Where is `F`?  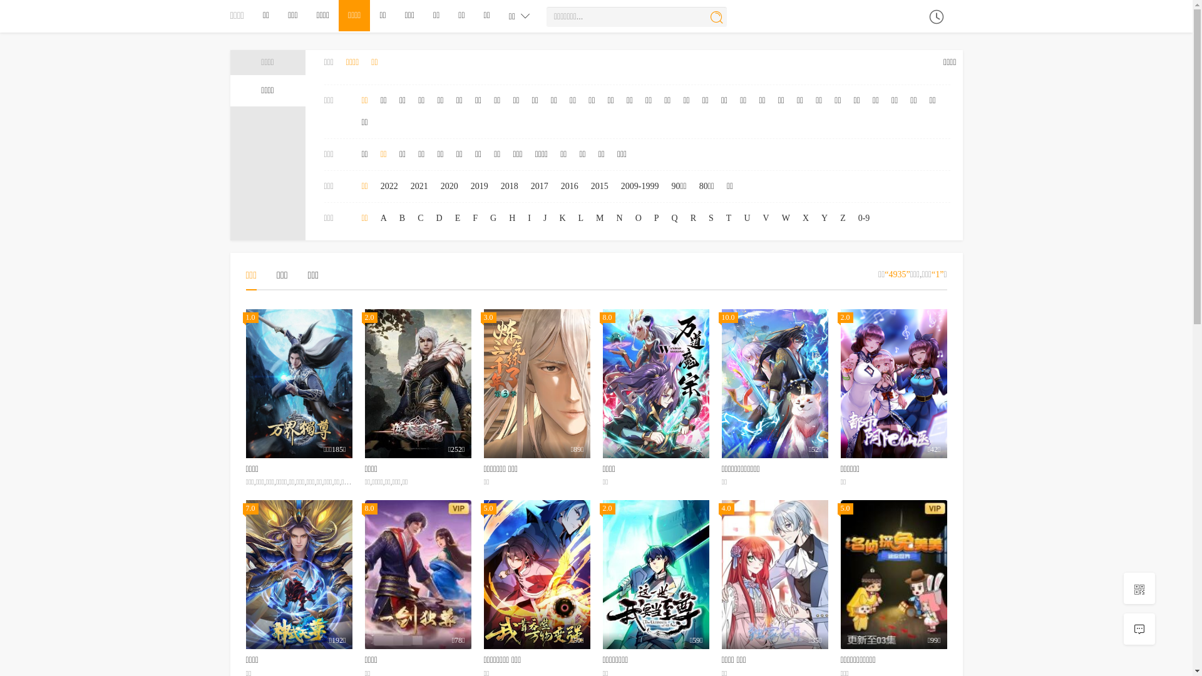 F is located at coordinates (475, 218).